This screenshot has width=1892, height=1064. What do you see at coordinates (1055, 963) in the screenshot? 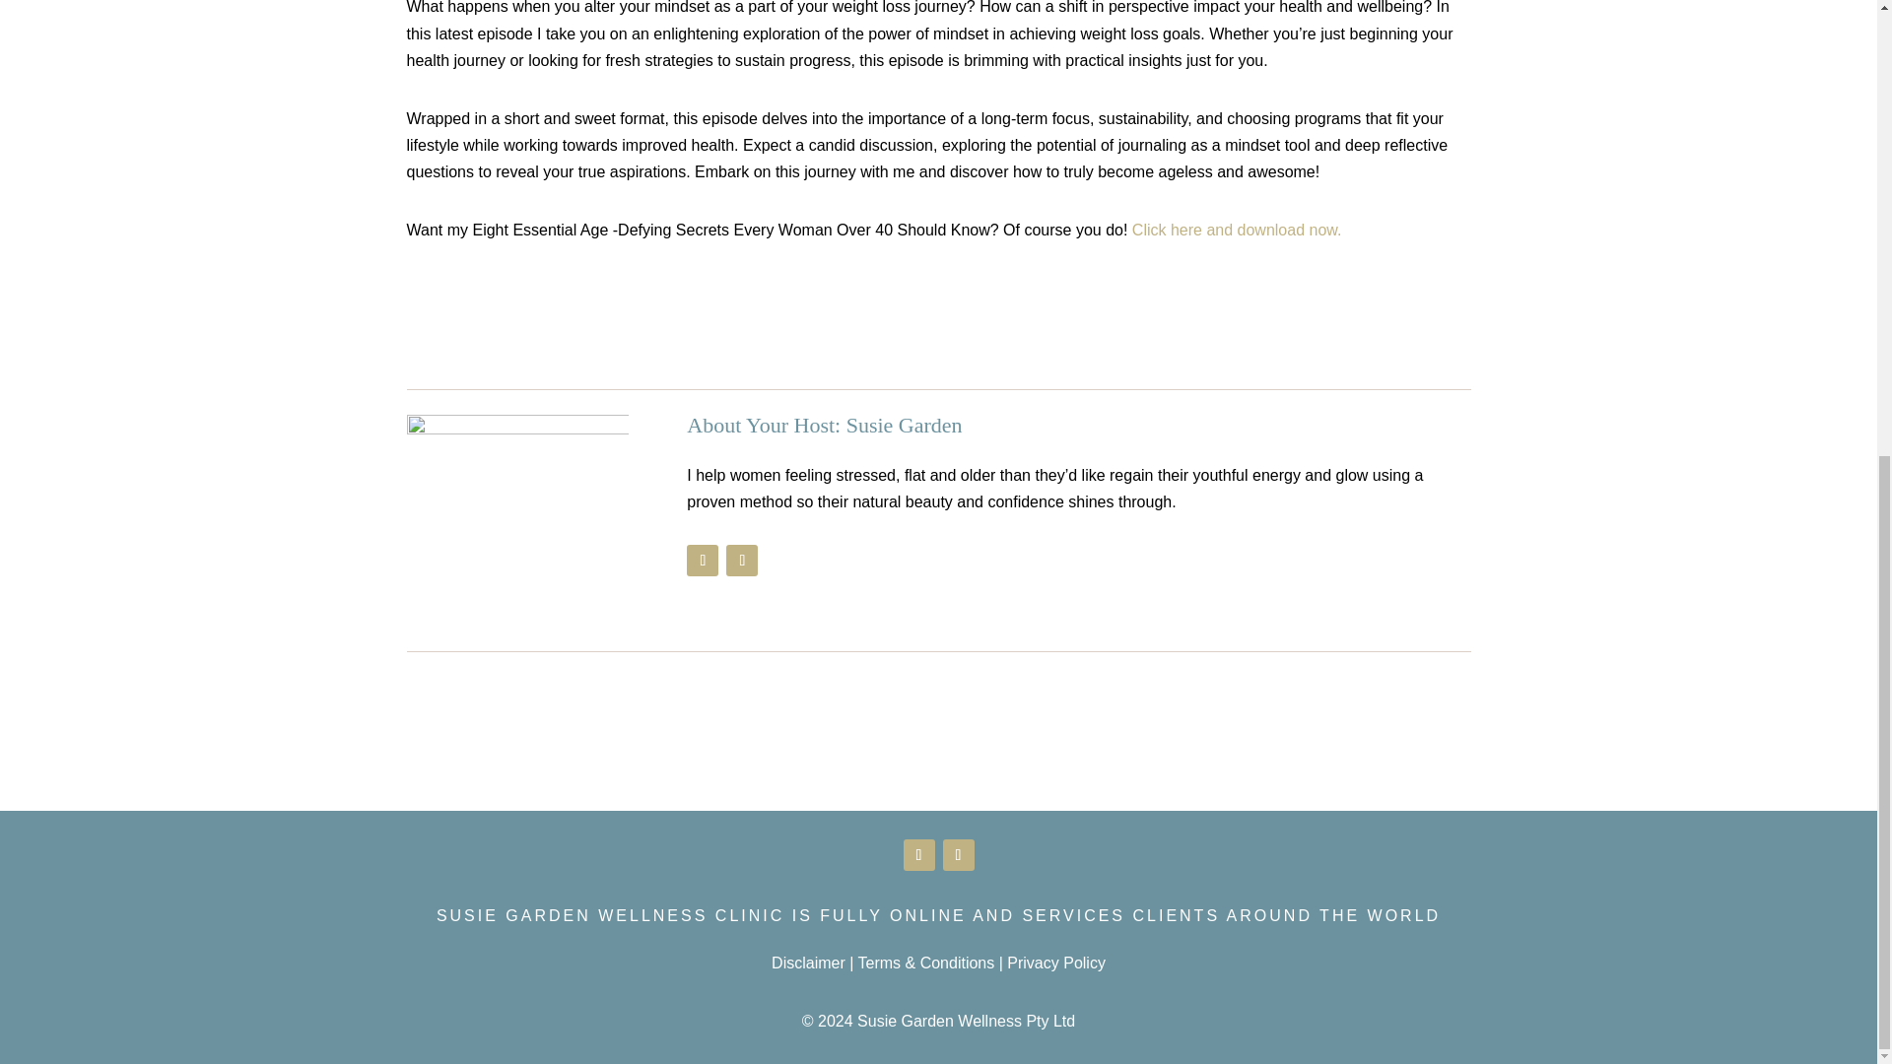
I see `Privacy Policy` at bounding box center [1055, 963].